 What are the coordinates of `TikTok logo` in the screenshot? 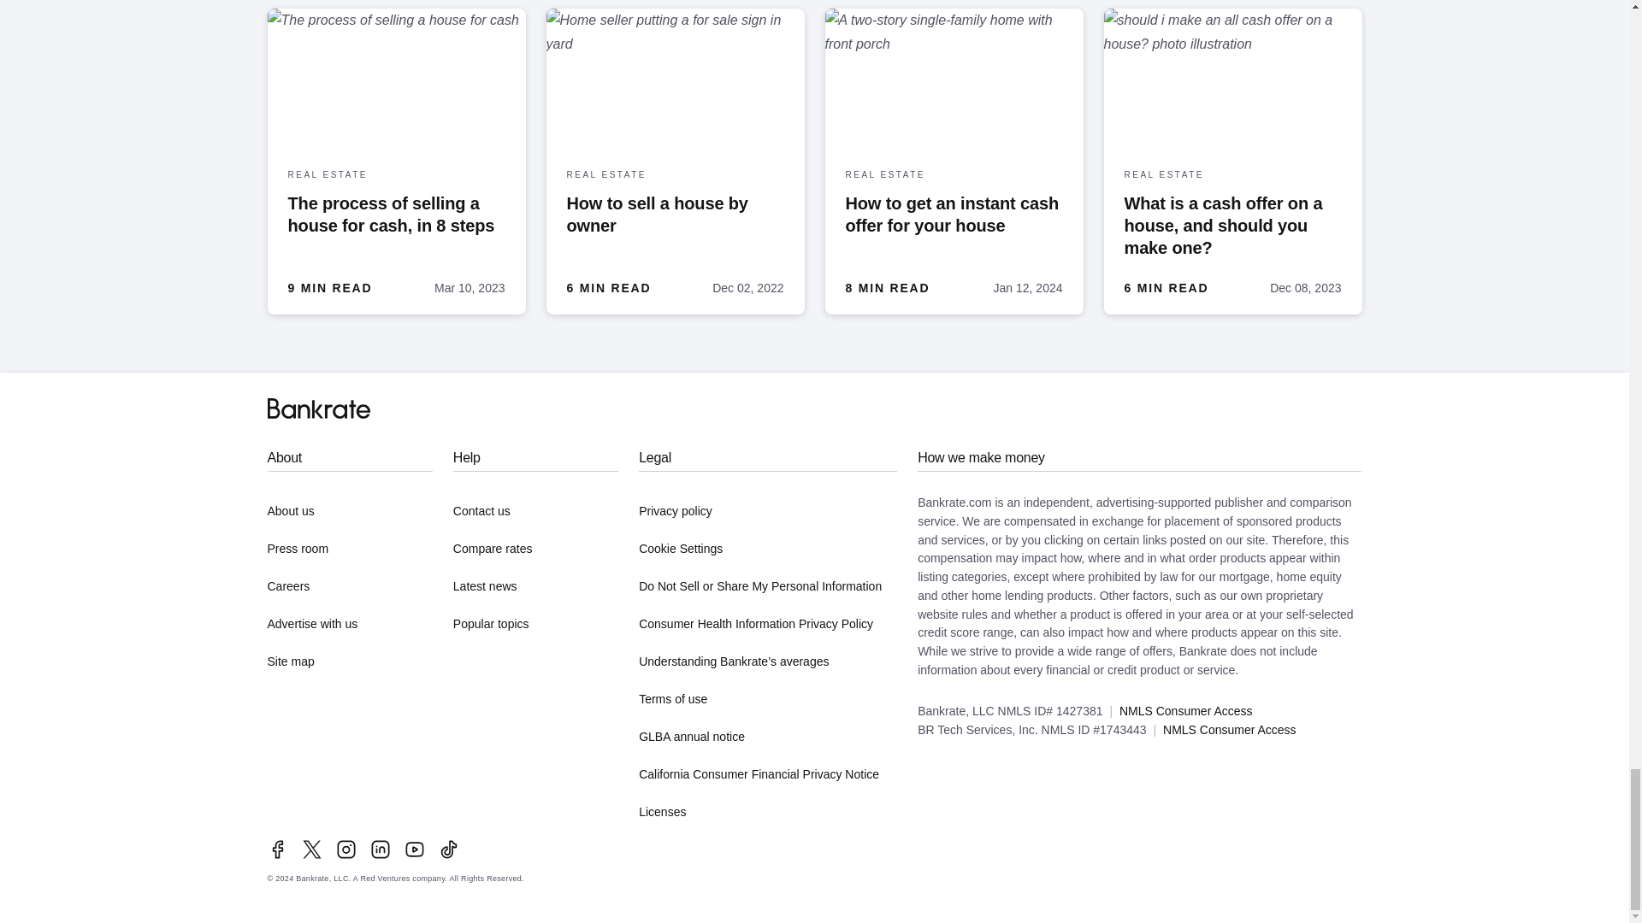 It's located at (448, 849).